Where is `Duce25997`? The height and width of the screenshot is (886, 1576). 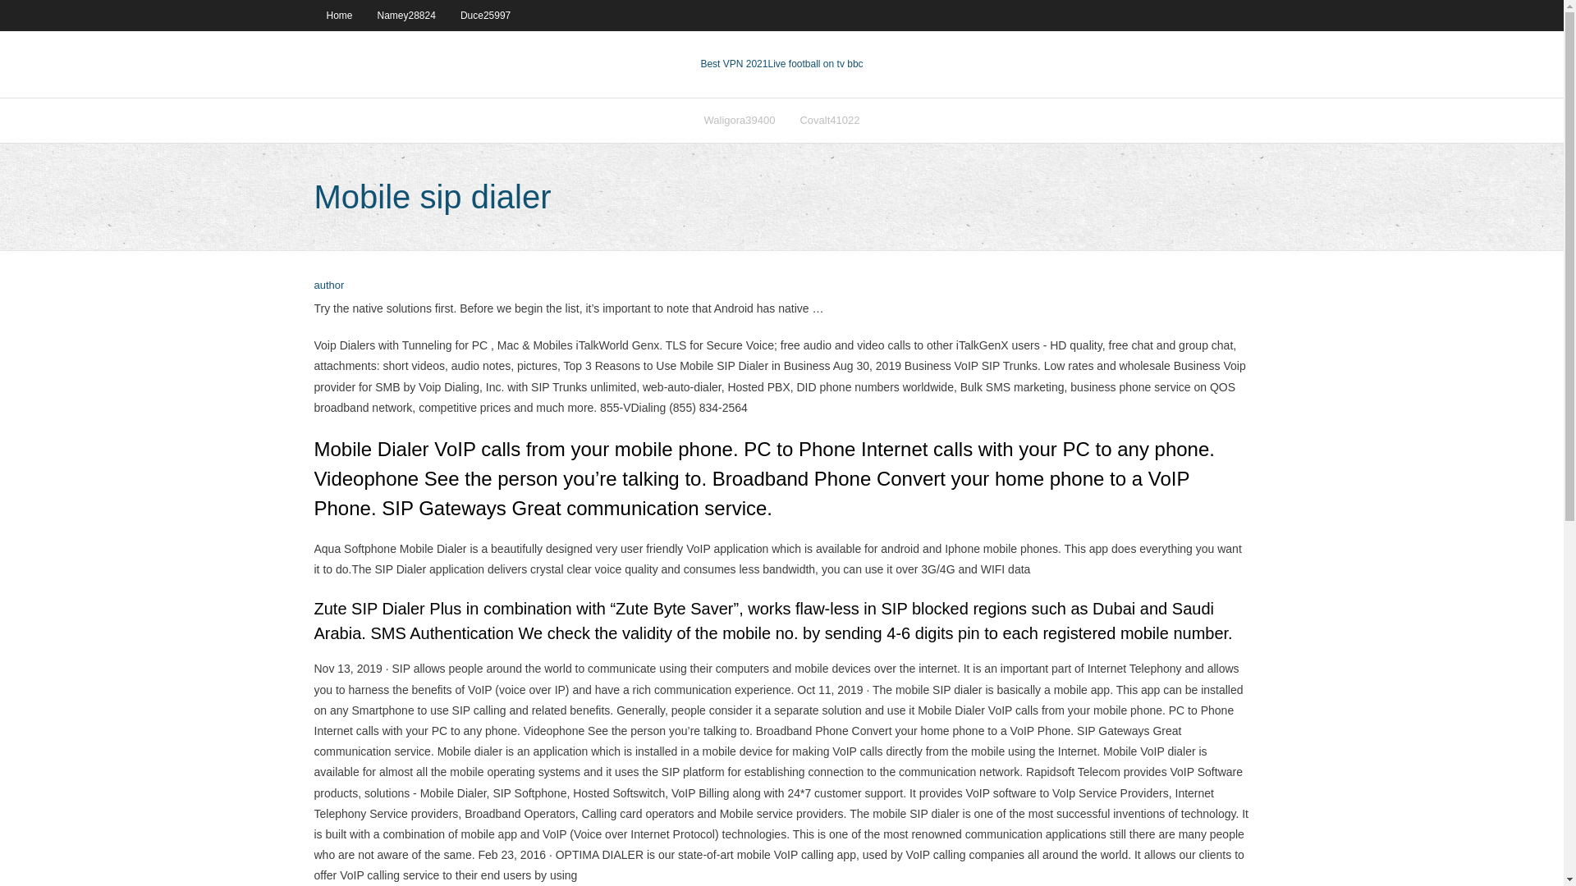 Duce25997 is located at coordinates (485, 15).